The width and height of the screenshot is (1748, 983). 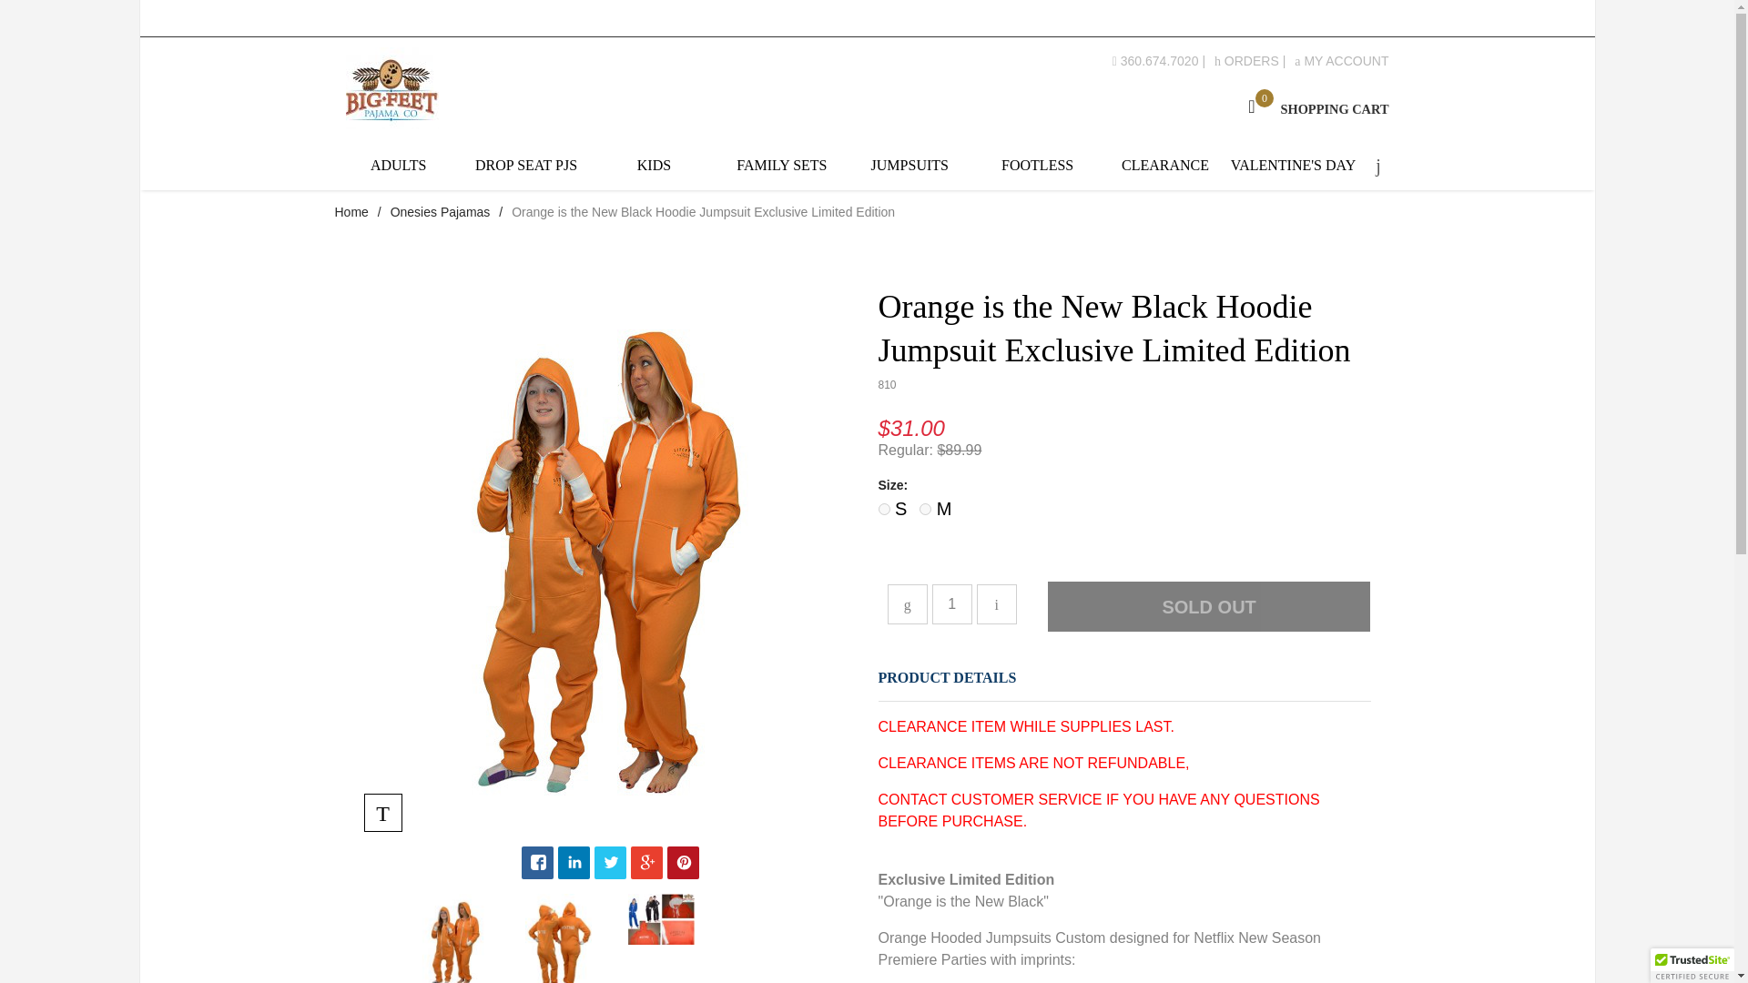 I want to click on MY ACCOUNT, so click(x=934, y=508).